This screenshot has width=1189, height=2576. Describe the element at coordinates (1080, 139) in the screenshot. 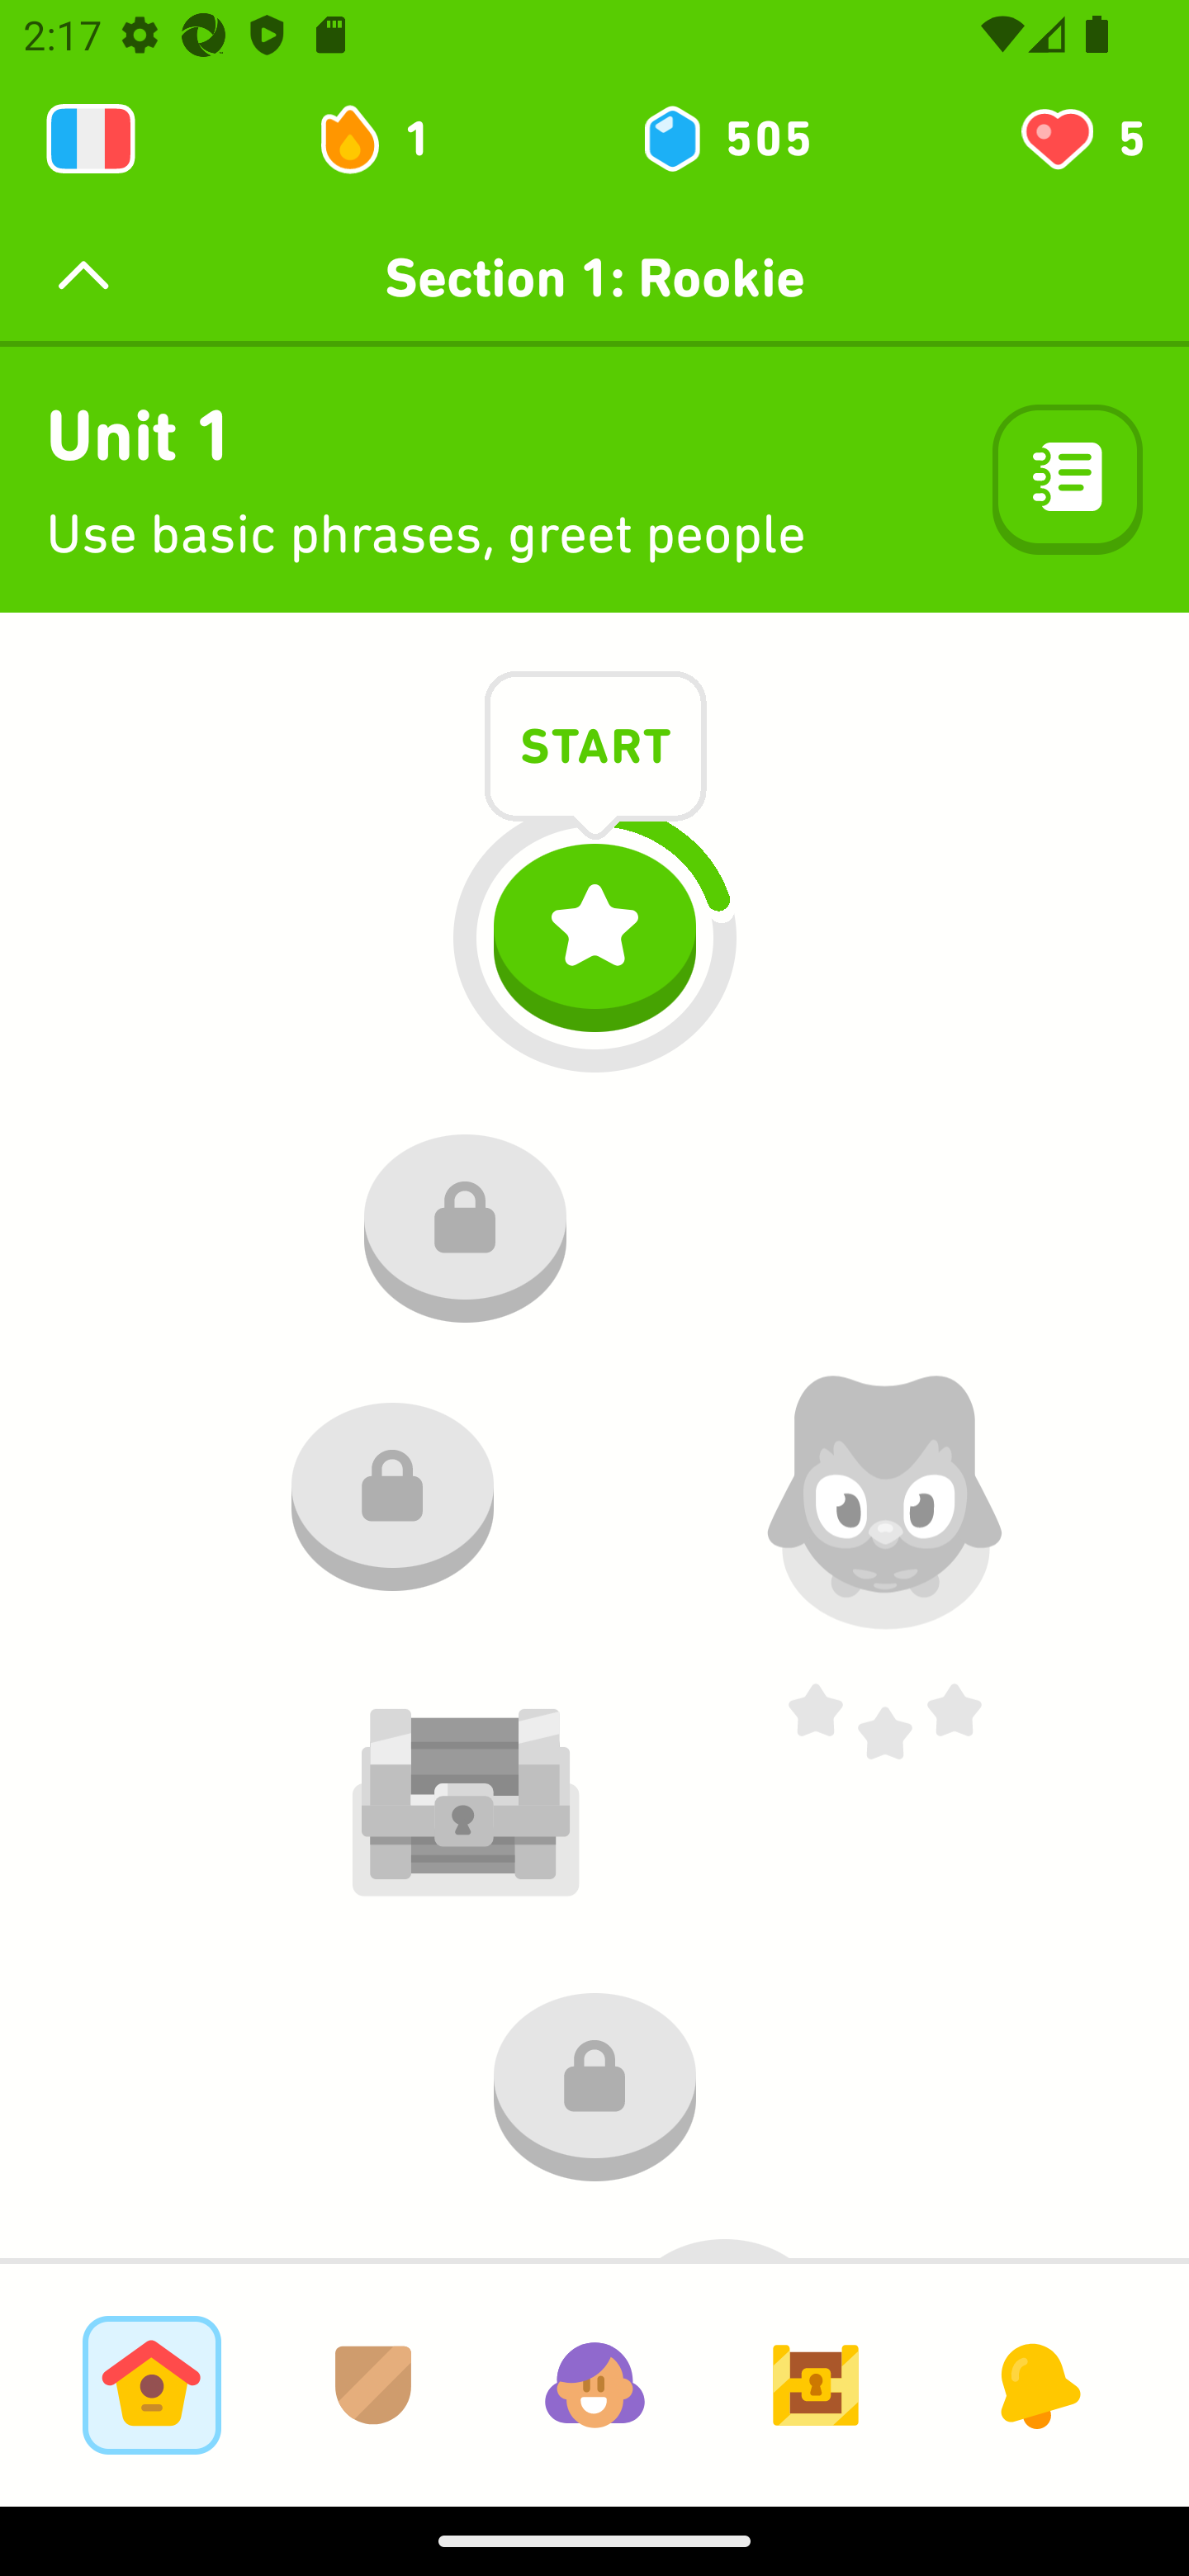

I see `You have 5 hearts left 5` at that location.